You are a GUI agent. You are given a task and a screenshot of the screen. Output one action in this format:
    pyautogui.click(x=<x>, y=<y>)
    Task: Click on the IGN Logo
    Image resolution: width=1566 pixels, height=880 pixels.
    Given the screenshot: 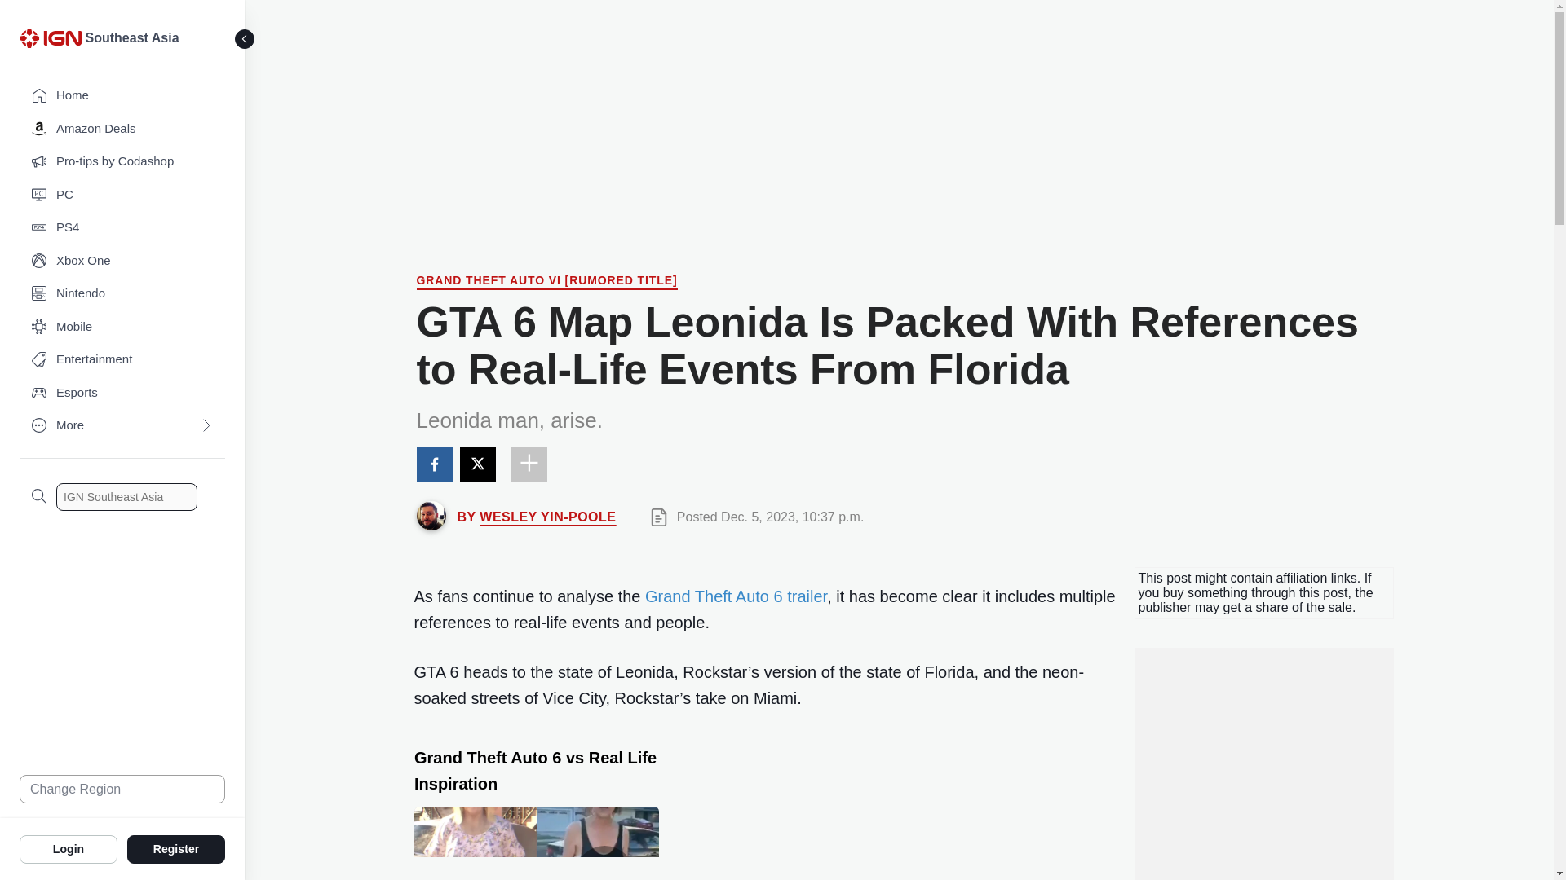 What is the action you would take?
    pyautogui.click(x=52, y=42)
    